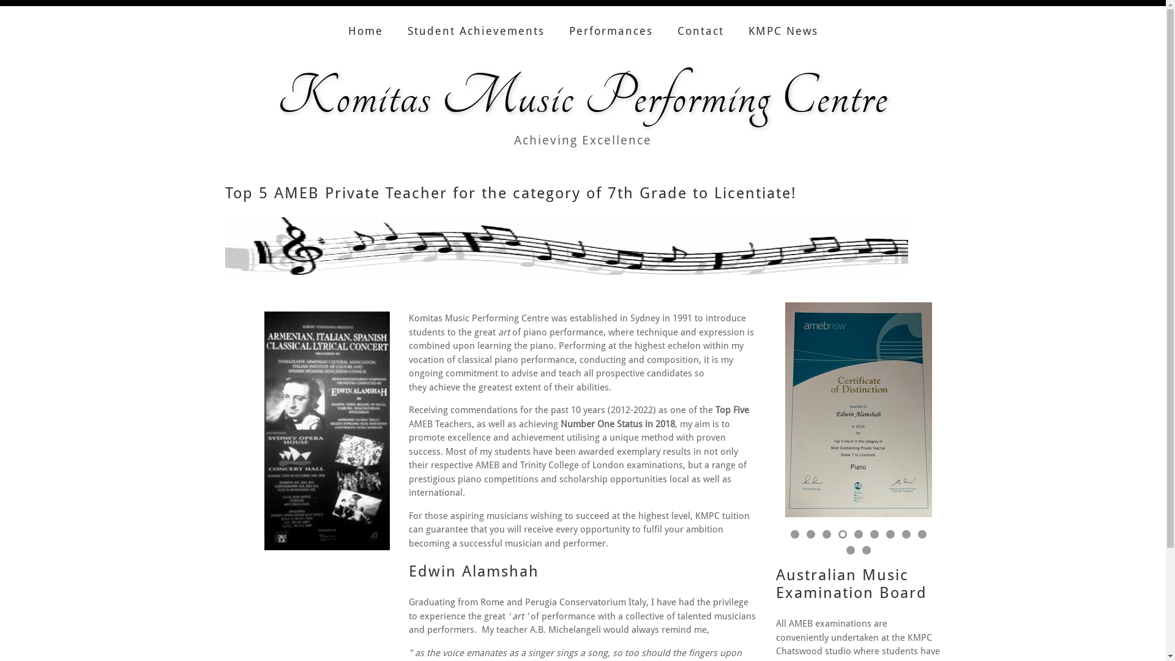  I want to click on 4, so click(843, 534).